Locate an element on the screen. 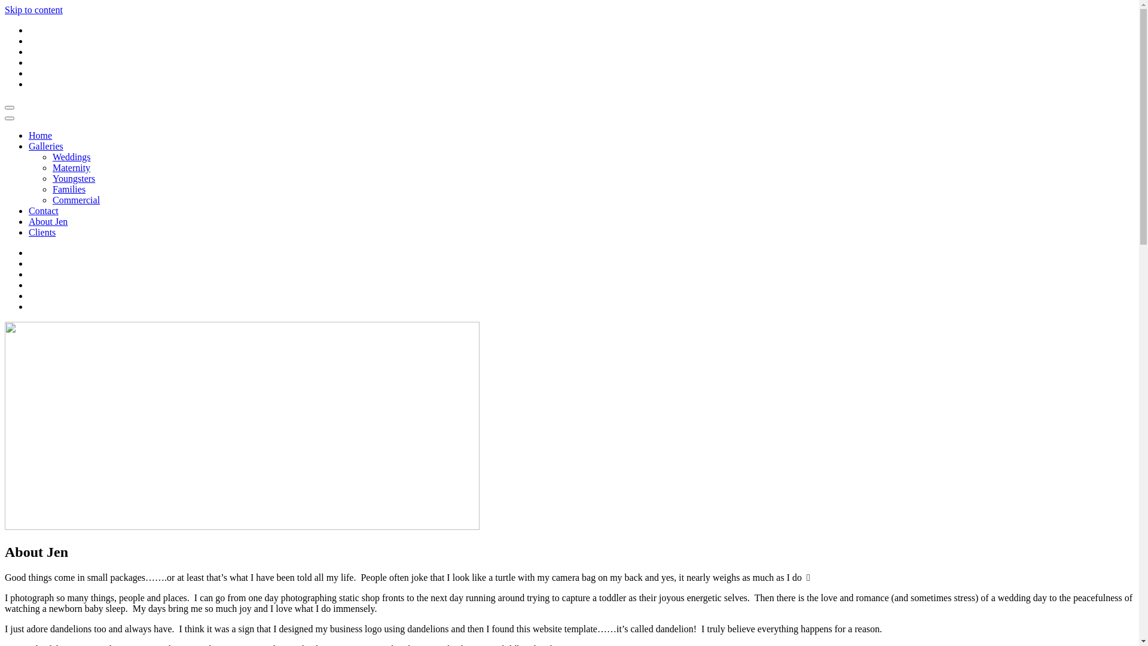  Skip to content is located at coordinates (33, 10).